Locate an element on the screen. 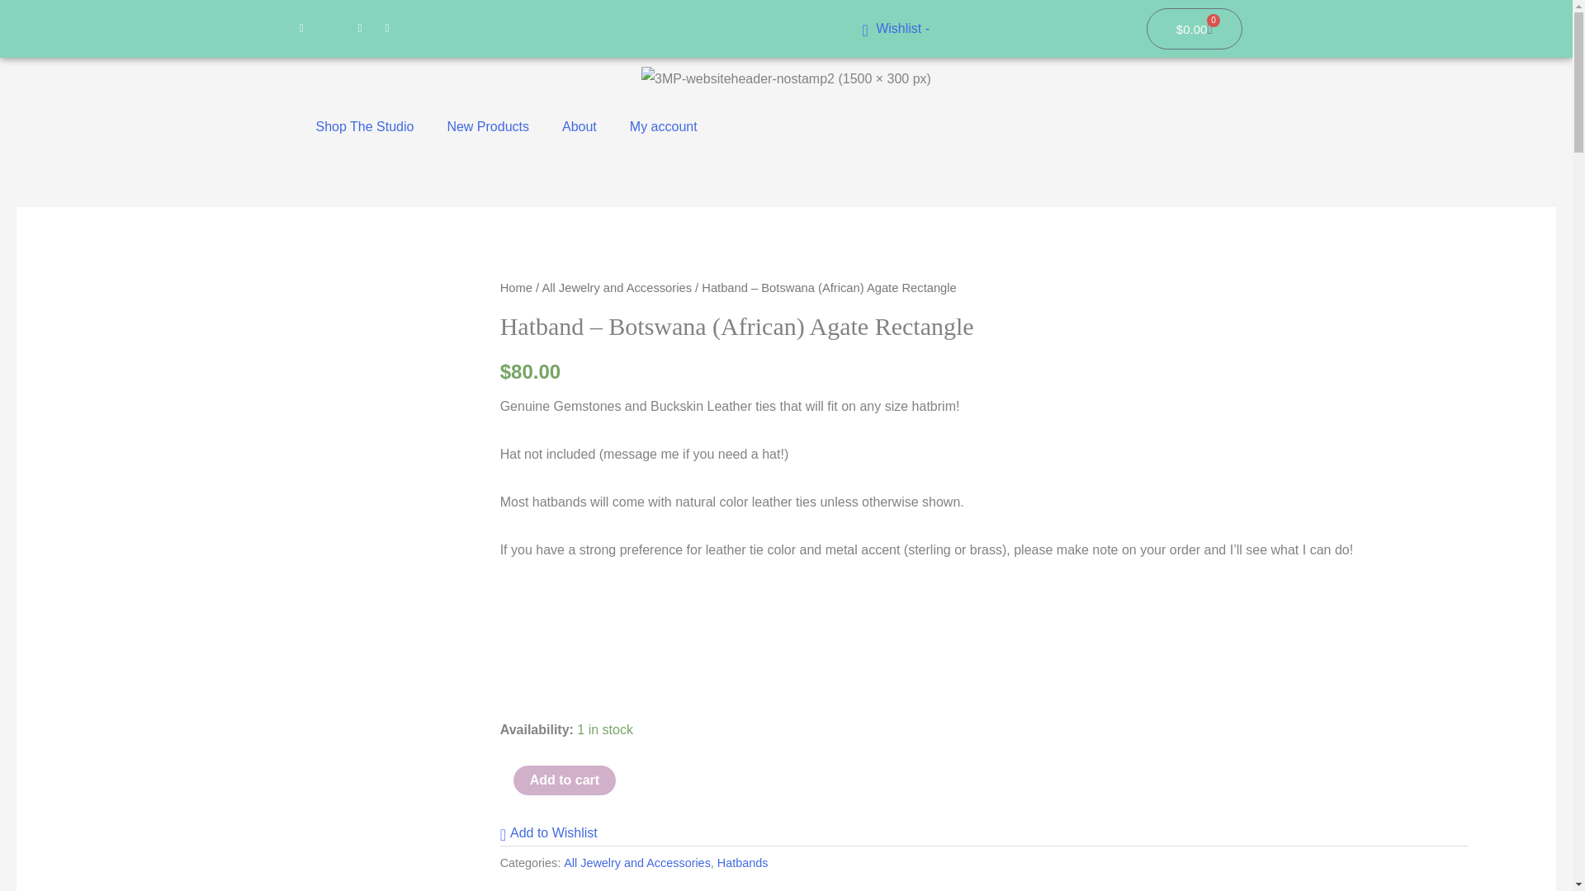 The width and height of the screenshot is (1585, 891). Facebook-f is located at coordinates (360, 28).